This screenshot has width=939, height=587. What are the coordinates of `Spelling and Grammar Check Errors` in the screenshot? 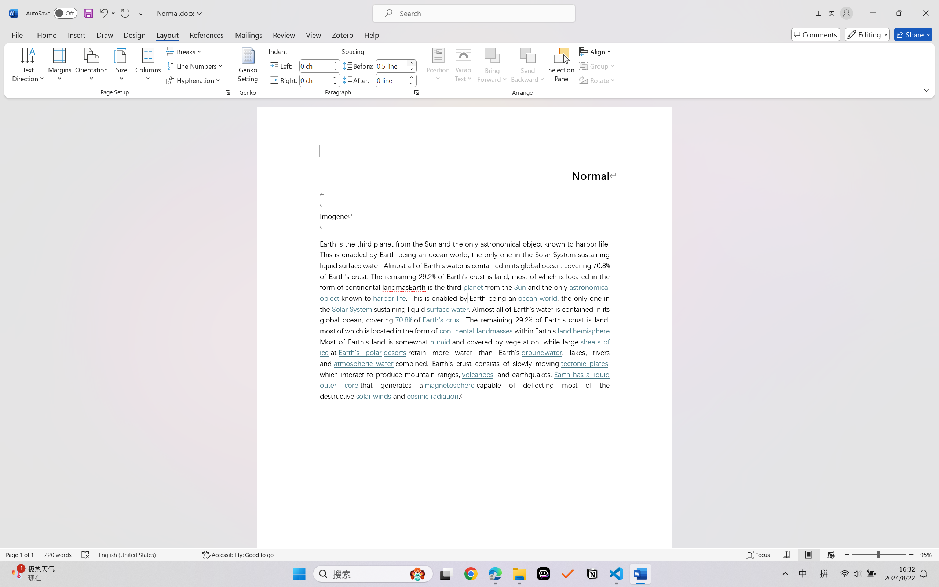 It's located at (86, 555).